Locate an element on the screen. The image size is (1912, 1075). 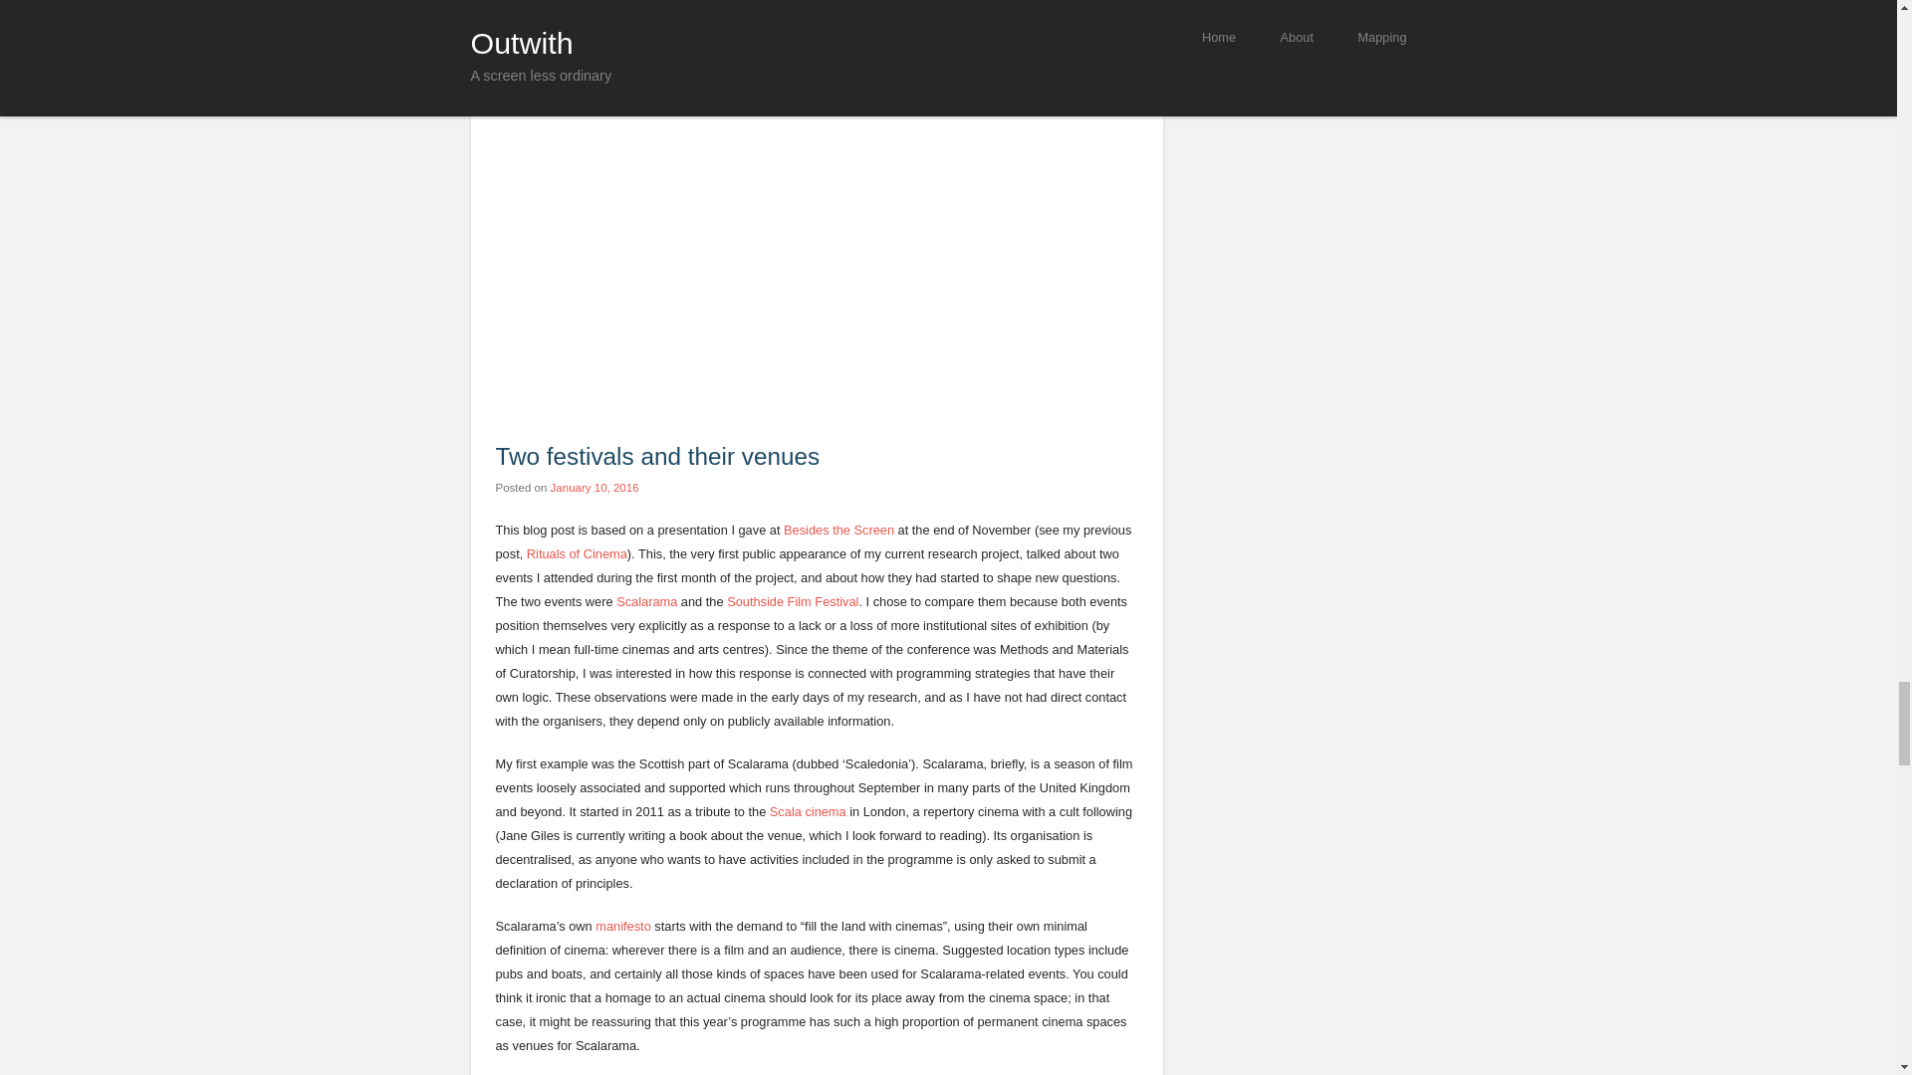
11:43 pm is located at coordinates (594, 487).